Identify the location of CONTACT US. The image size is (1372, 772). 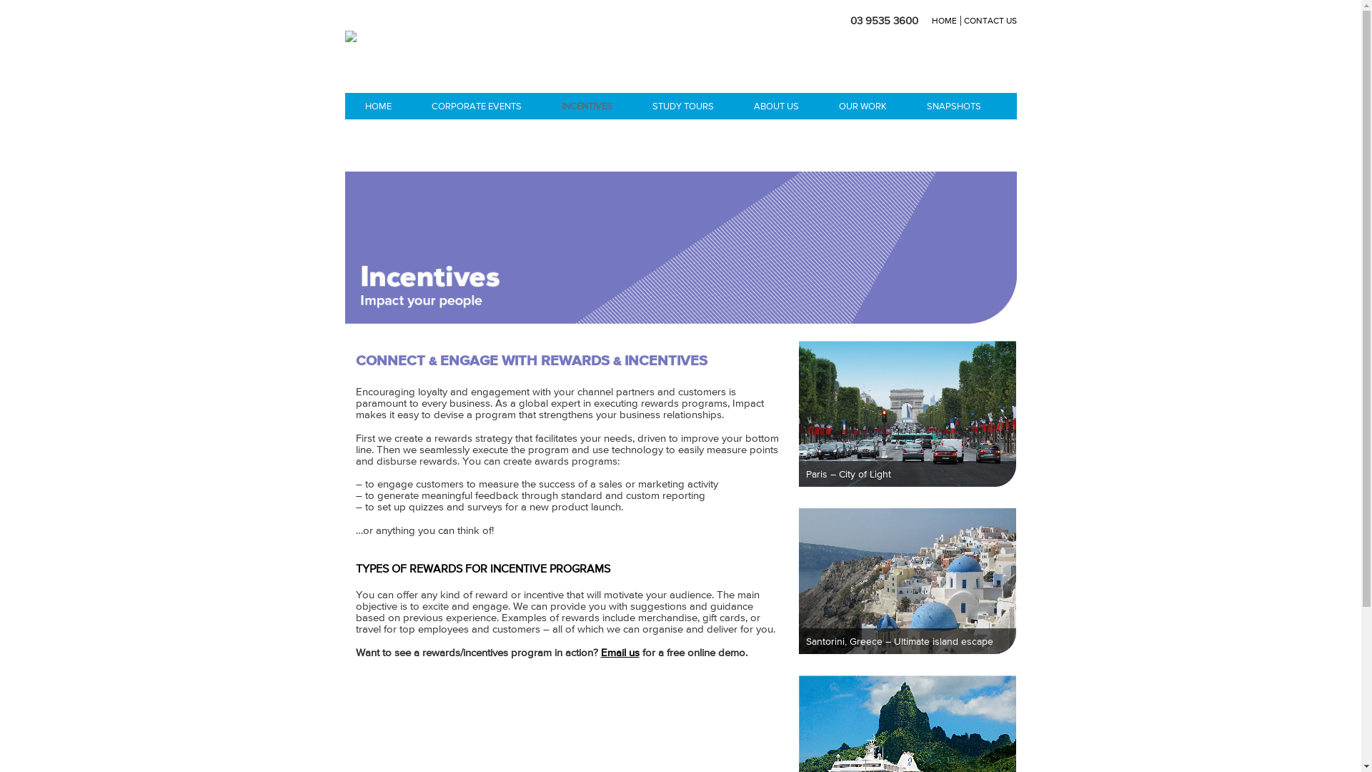
(990, 21).